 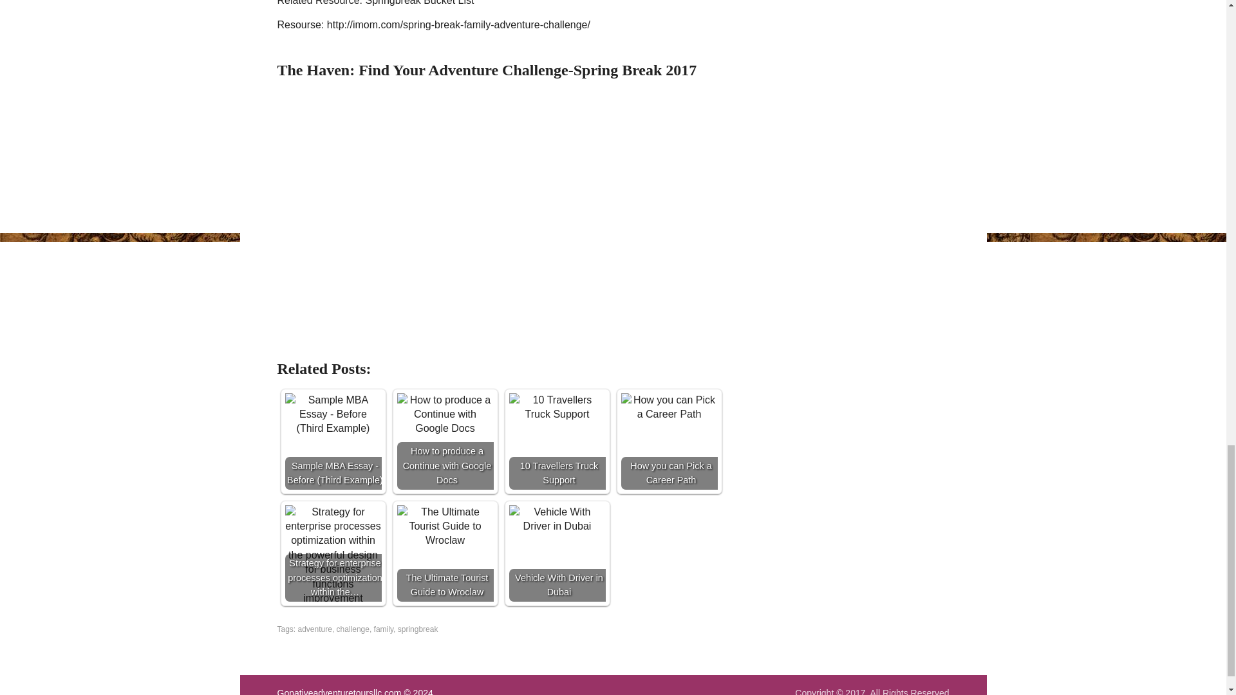 What do you see at coordinates (384, 629) in the screenshot?
I see `family` at bounding box center [384, 629].